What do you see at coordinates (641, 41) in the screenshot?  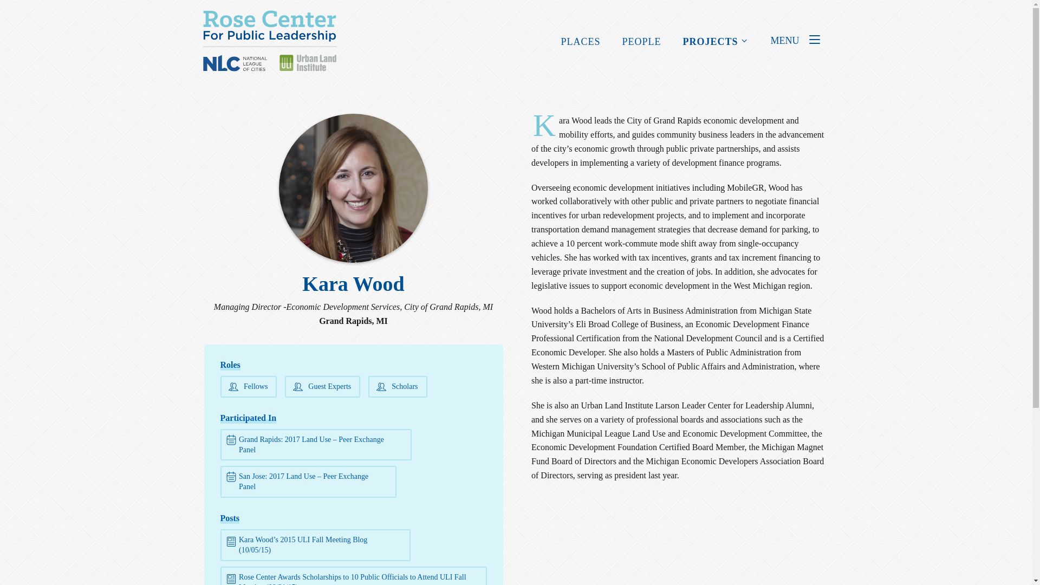 I see `PEOPLE` at bounding box center [641, 41].